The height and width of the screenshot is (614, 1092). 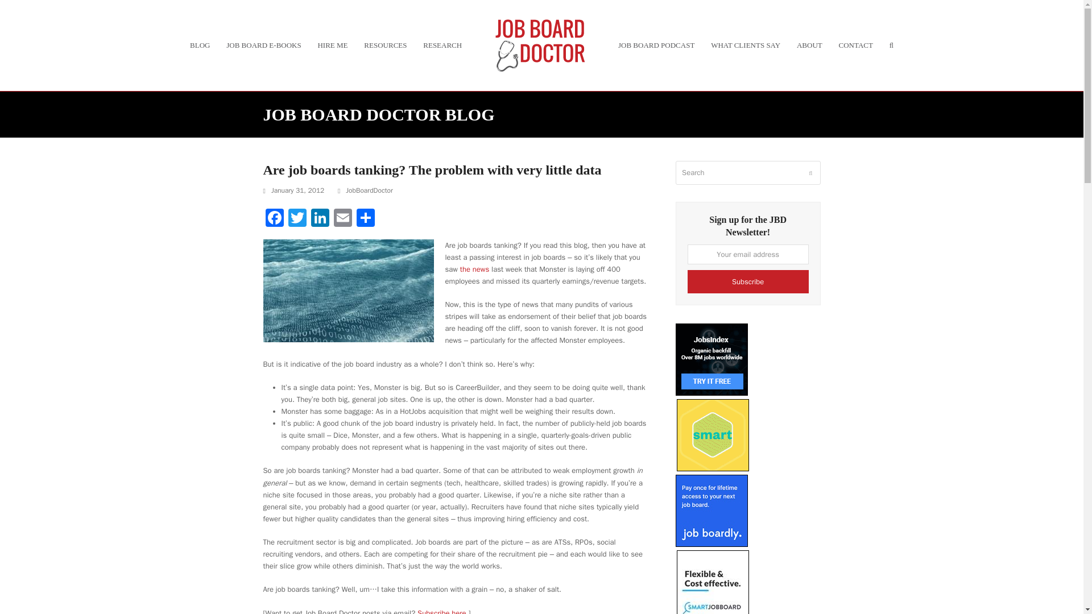 What do you see at coordinates (365, 218) in the screenshot?
I see `Share` at bounding box center [365, 218].